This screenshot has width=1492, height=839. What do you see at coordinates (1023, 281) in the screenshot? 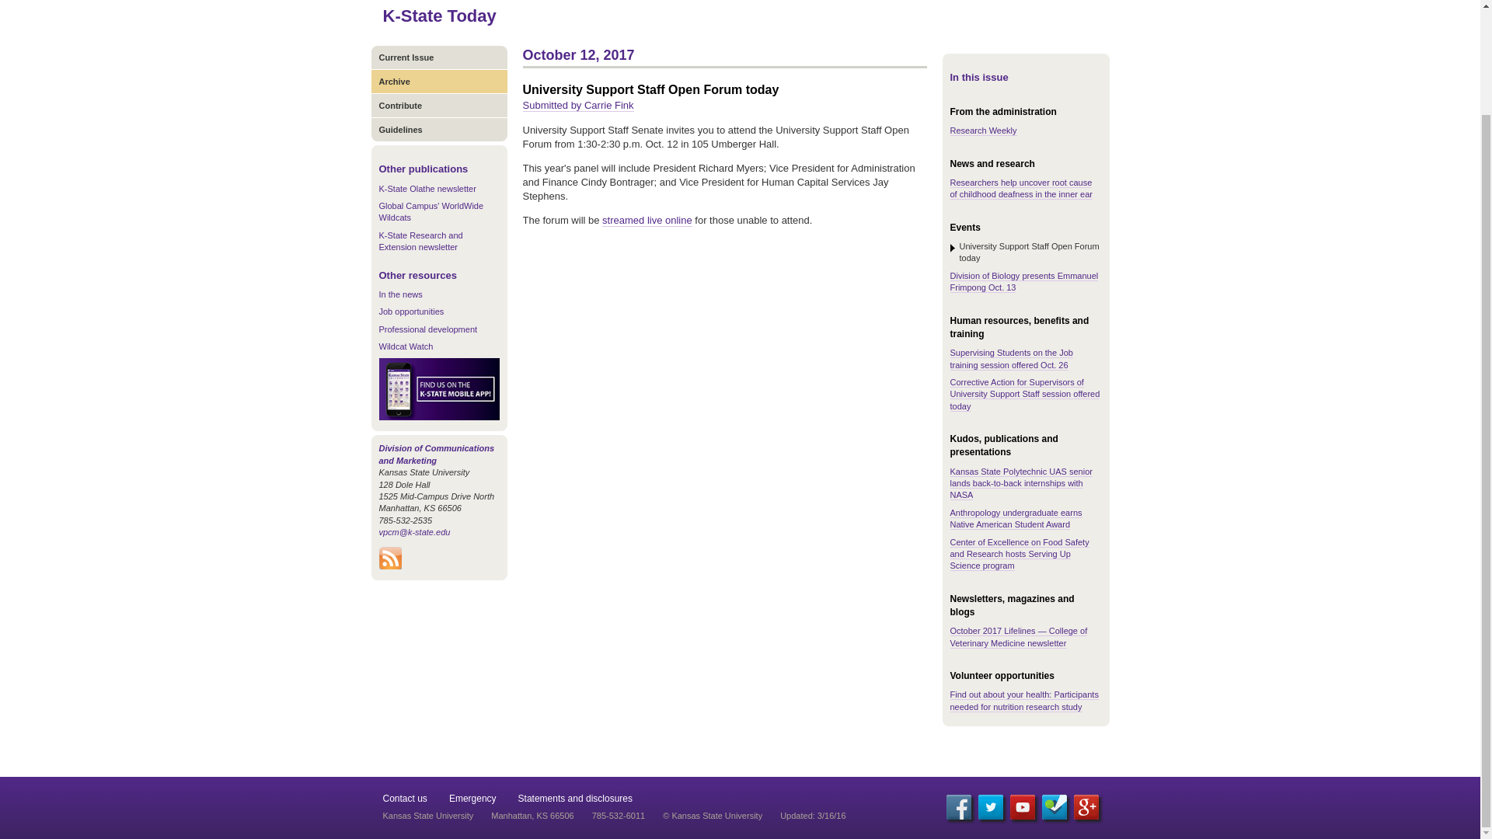
I see `Division of Biology presents Emmanuel Frimpong Oct. 13` at bounding box center [1023, 281].